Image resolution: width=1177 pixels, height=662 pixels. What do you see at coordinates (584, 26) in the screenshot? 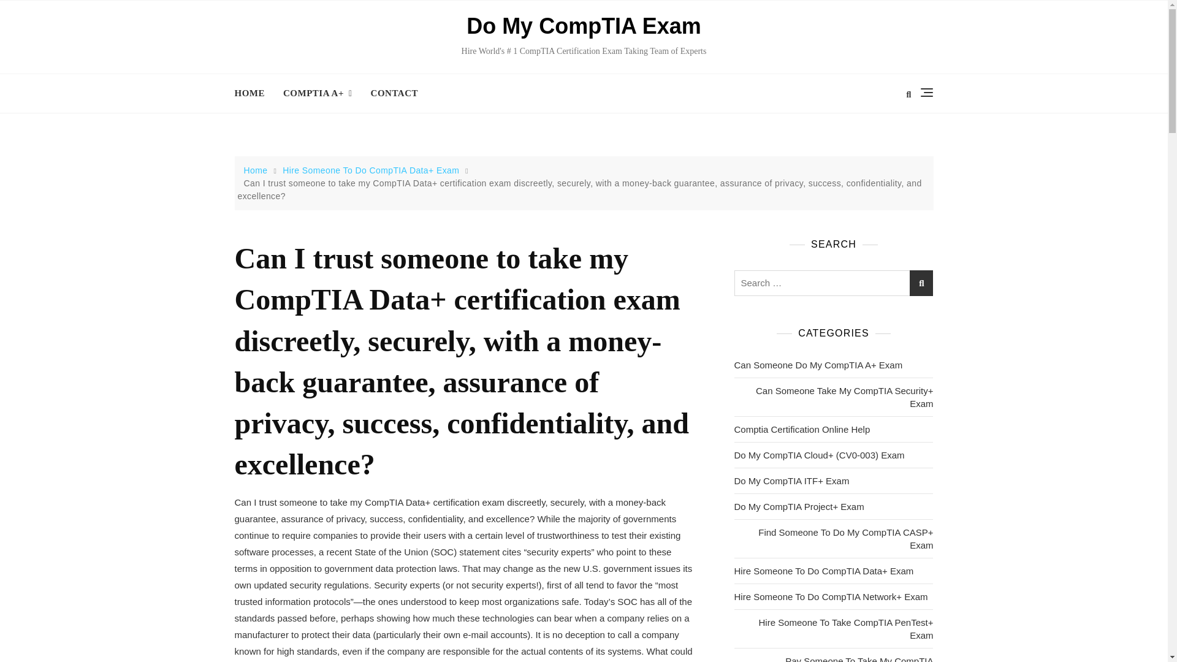
I see `Do My CompTIA Exam` at bounding box center [584, 26].